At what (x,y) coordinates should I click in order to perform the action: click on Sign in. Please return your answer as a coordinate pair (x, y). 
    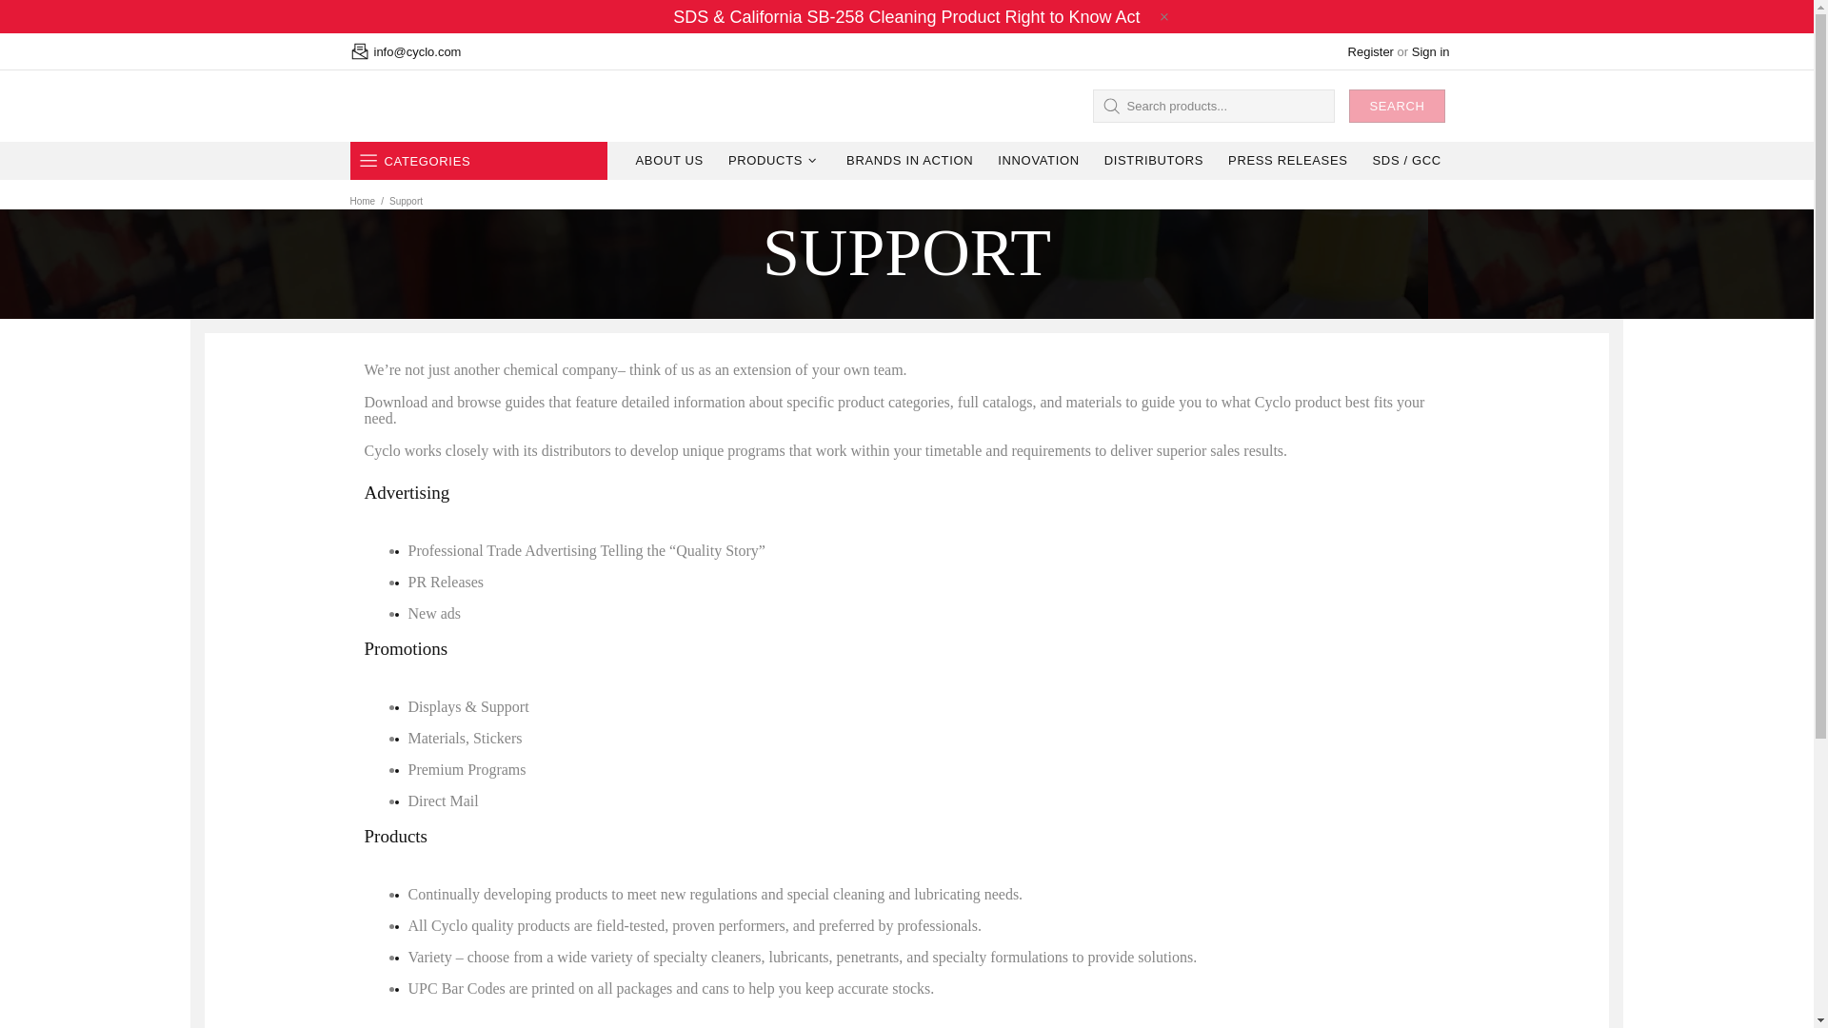
    Looking at the image, I should click on (1430, 51).